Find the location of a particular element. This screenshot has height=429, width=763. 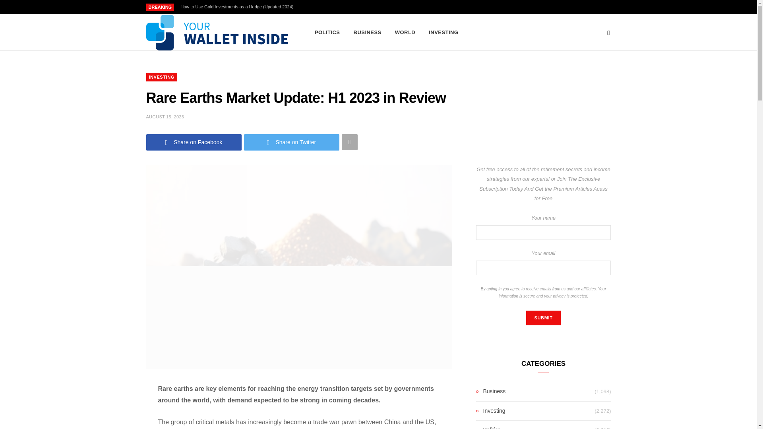

POLITICS is located at coordinates (327, 33).